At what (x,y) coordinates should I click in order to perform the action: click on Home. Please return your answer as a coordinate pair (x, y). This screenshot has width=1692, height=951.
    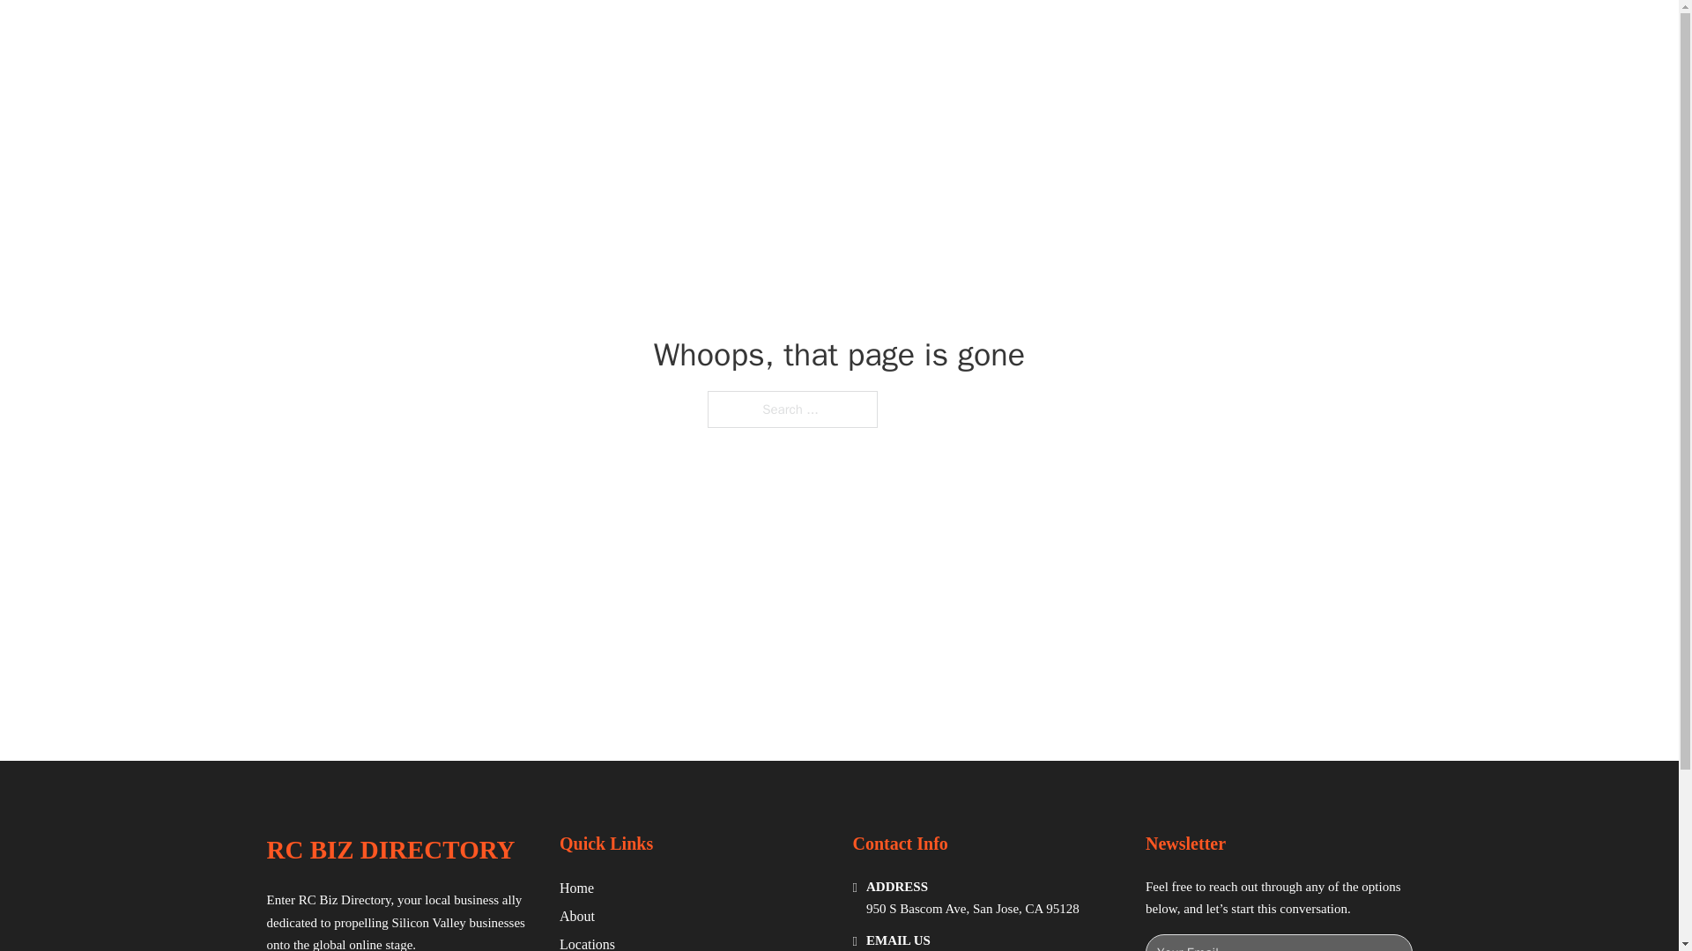
    Looking at the image, I should click on (576, 888).